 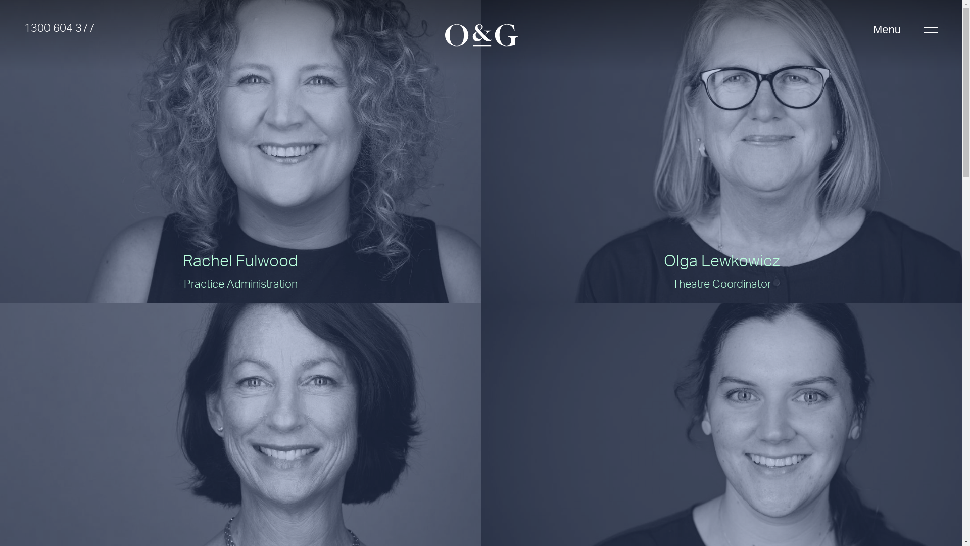 What do you see at coordinates (721, 152) in the screenshot?
I see `Olga Lewkowicz
Theatre Coordinator` at bounding box center [721, 152].